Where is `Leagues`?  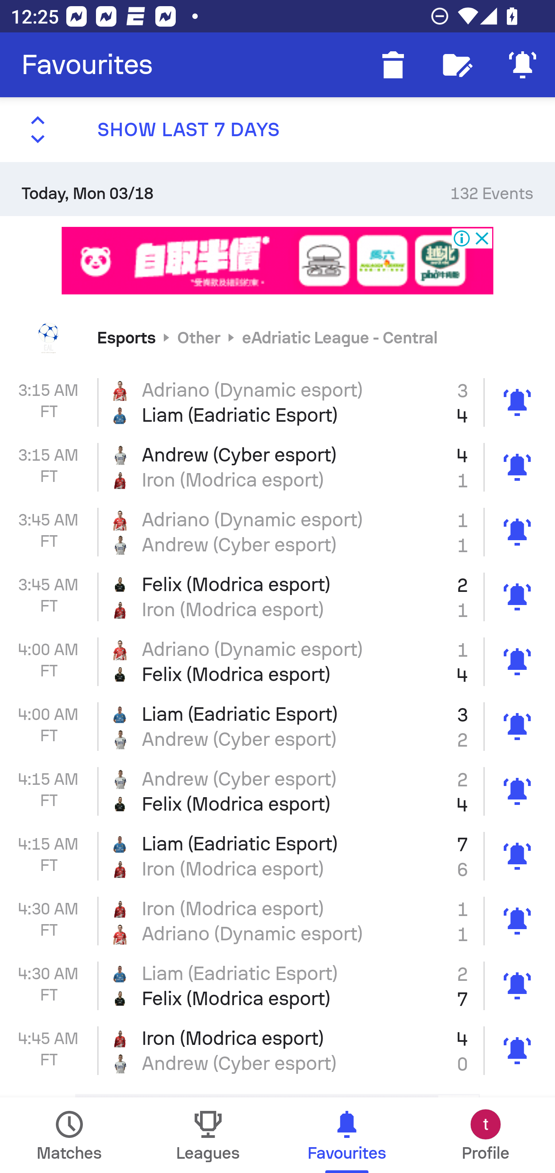
Leagues is located at coordinates (208, 1135).